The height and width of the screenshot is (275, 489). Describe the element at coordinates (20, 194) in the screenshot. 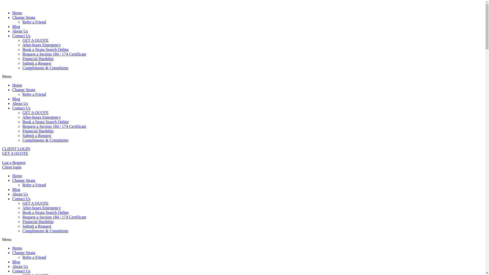

I see `About Us` at that location.